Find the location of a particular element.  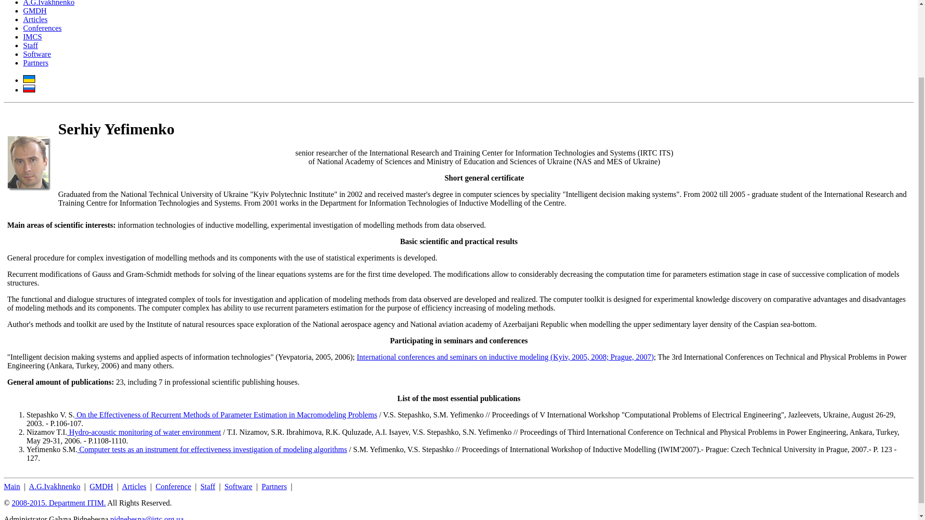

Articles is located at coordinates (36, 19).